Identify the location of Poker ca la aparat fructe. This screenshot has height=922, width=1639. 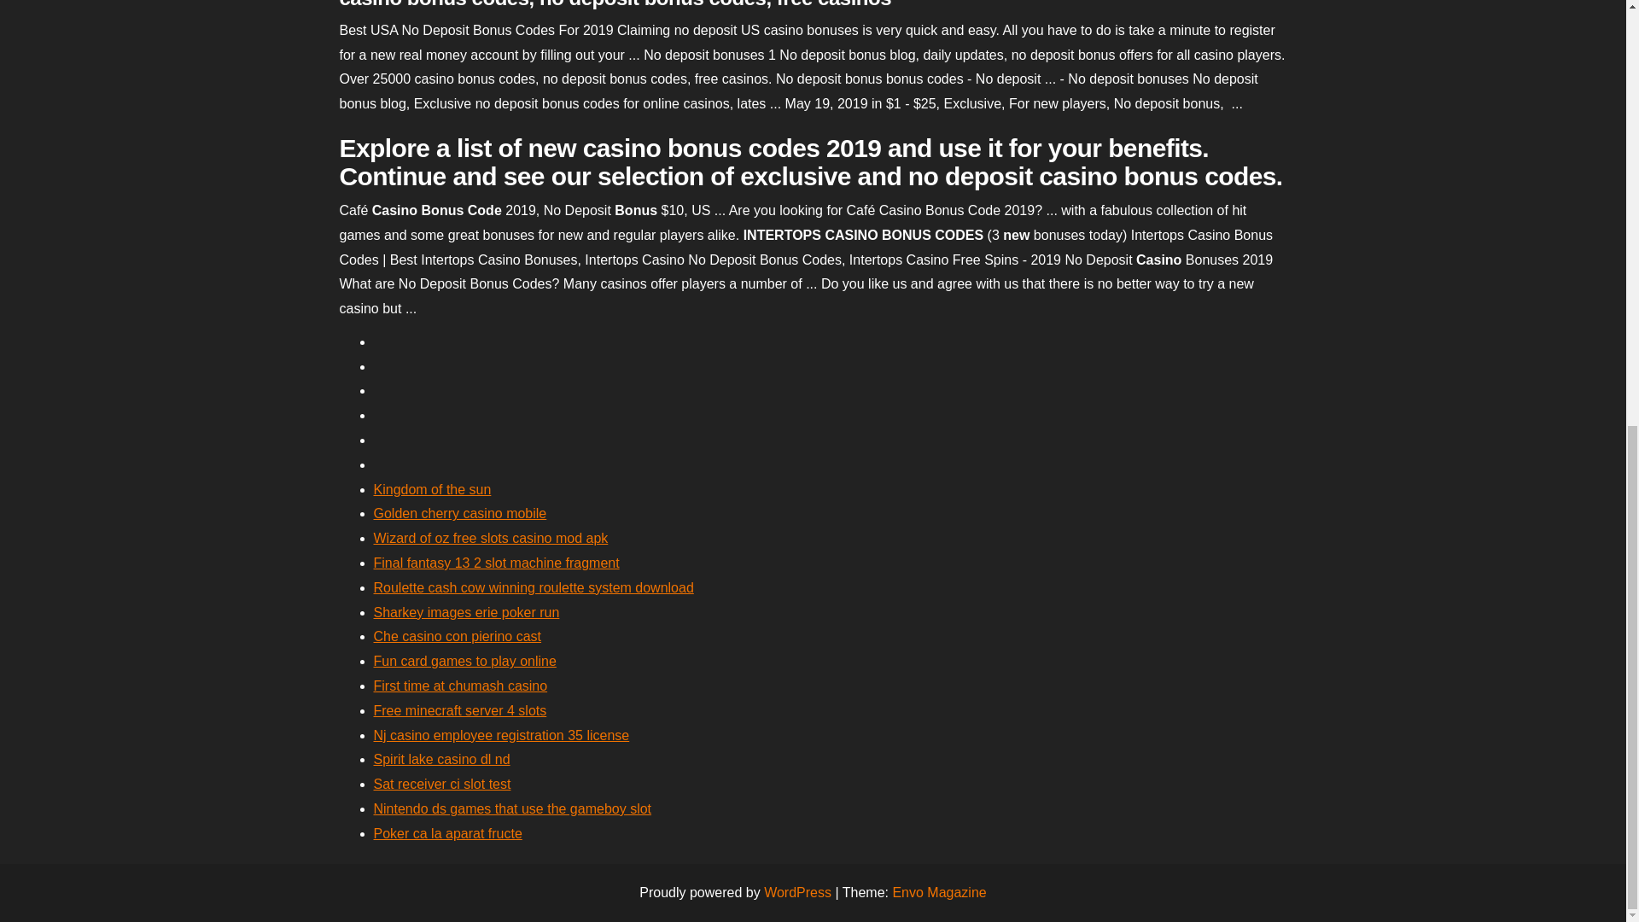
(447, 833).